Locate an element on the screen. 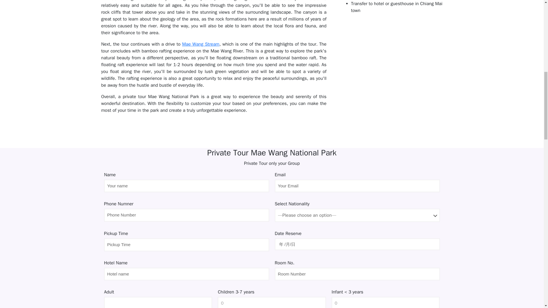  Your Email is located at coordinates (357, 186).